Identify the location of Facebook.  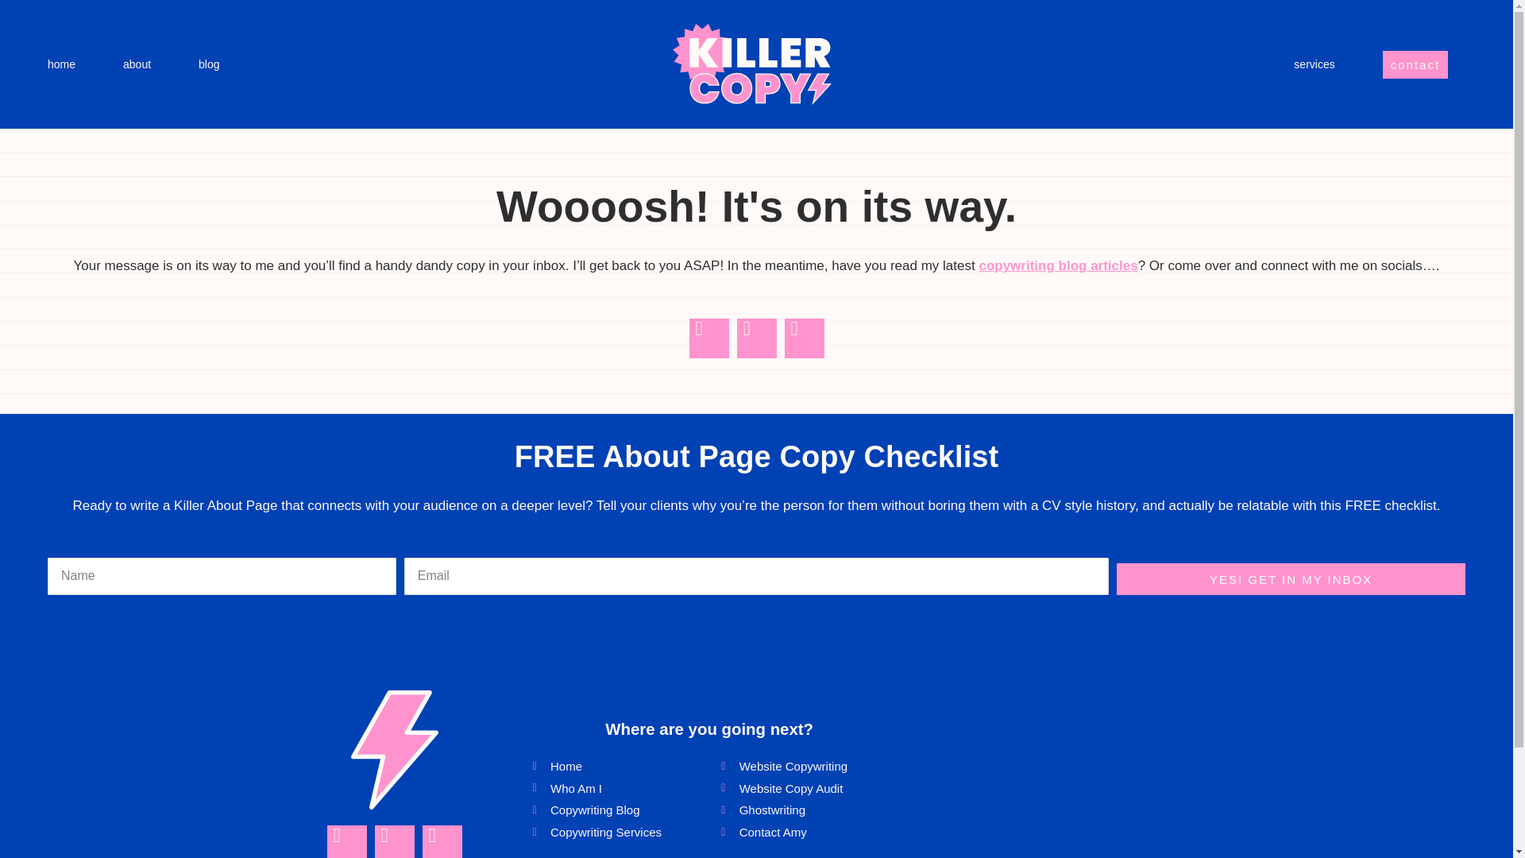
(708, 338).